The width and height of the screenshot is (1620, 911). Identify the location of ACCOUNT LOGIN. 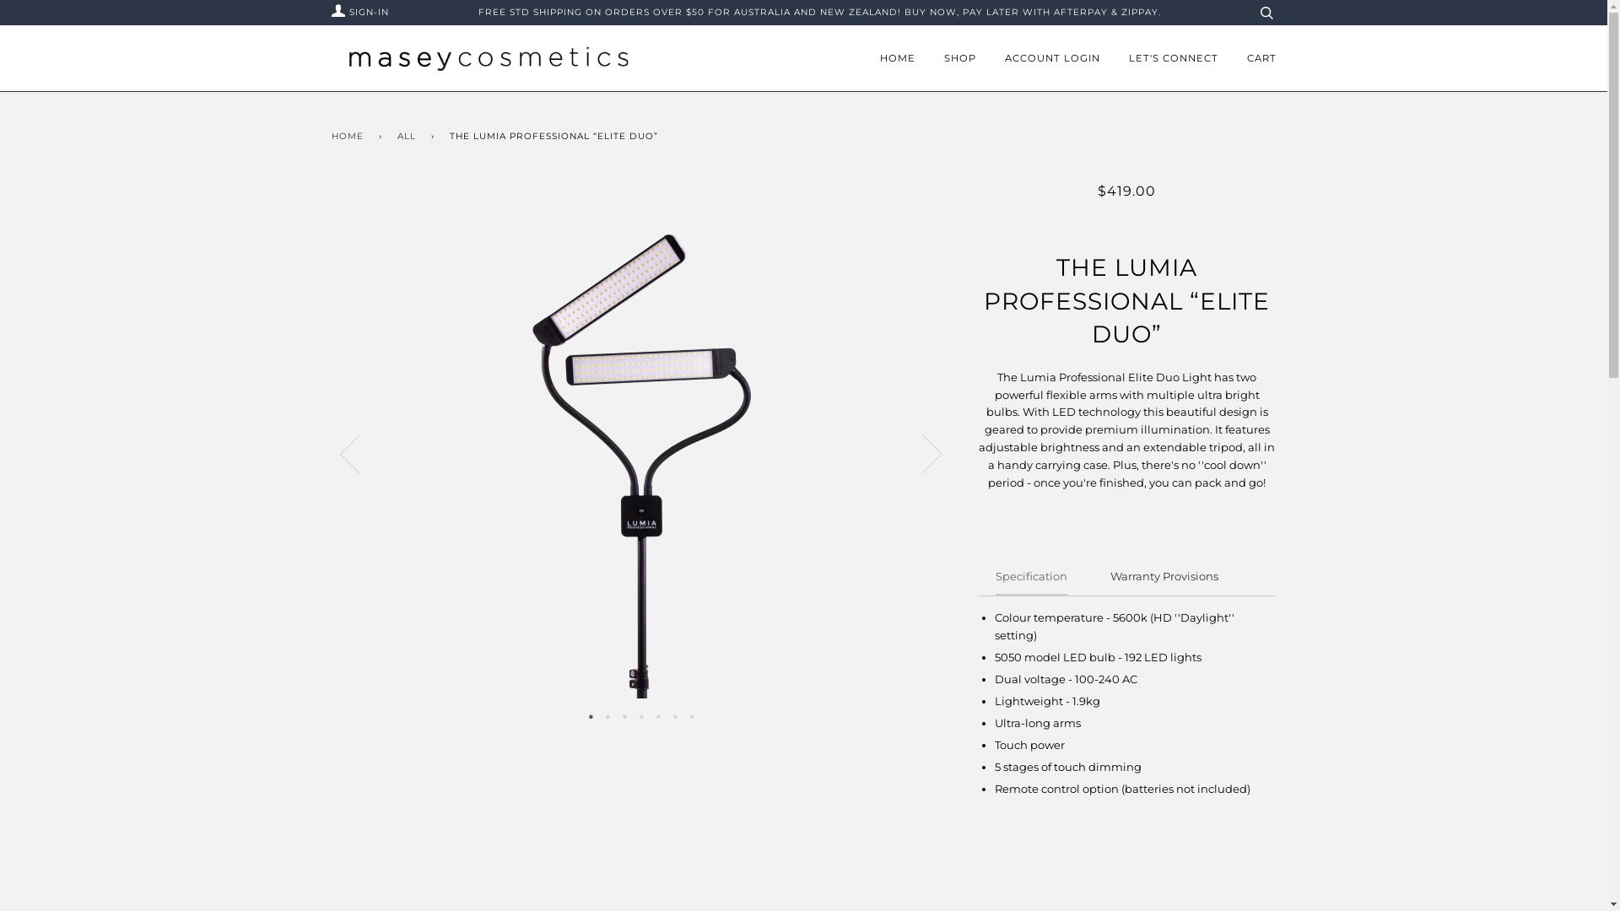
(1051, 58).